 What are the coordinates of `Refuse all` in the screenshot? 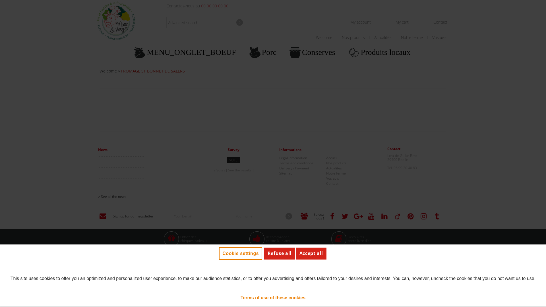 It's located at (280, 253).